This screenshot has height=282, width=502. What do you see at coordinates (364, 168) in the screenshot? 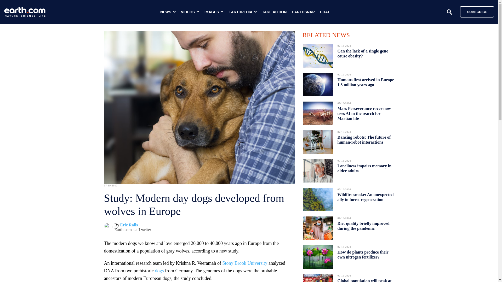
I see `Loneliness impairs memory in older adults` at bounding box center [364, 168].